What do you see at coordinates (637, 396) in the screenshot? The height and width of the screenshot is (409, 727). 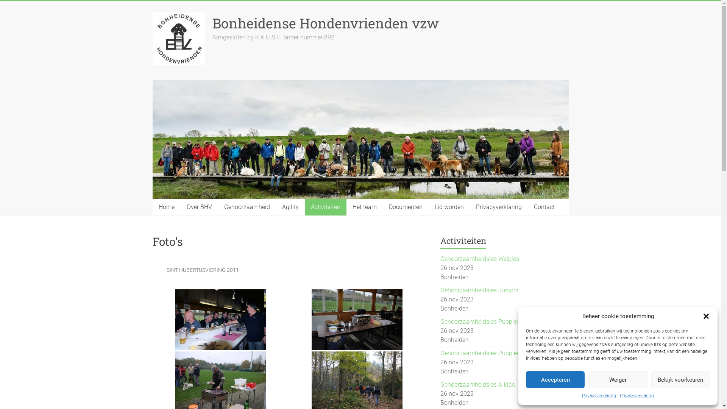 I see `Privacyverklaring` at bounding box center [637, 396].